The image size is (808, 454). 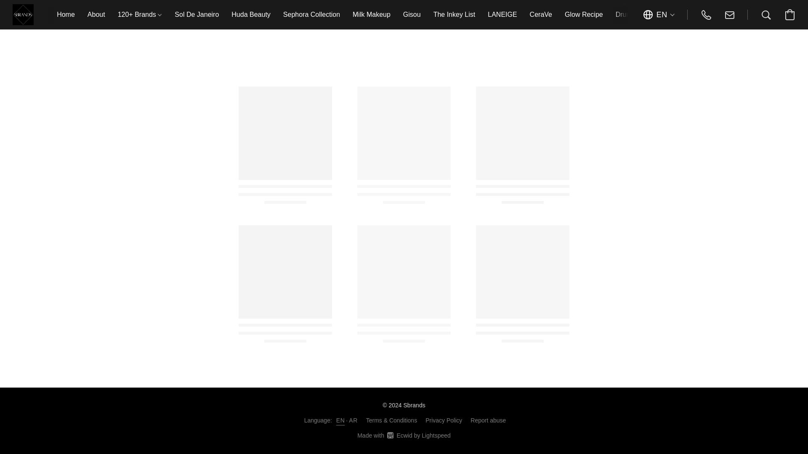 I want to click on Drunk Elephant, so click(x=638, y=15).